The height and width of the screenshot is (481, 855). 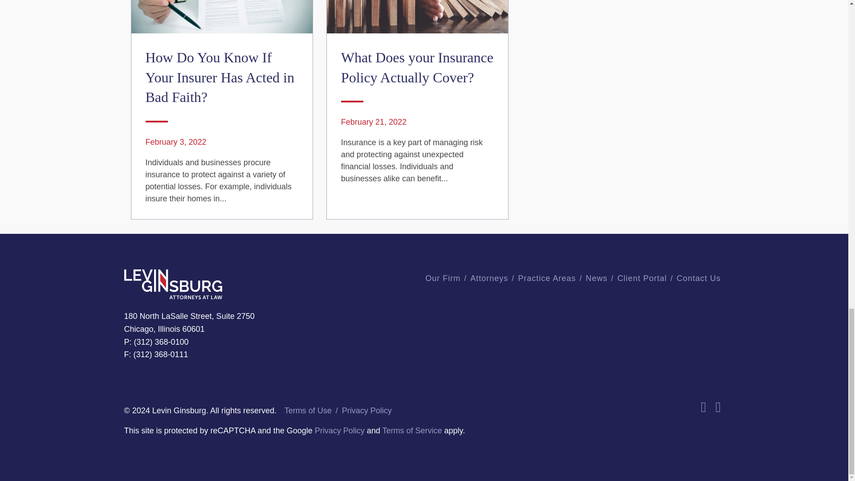 I want to click on home, so click(x=173, y=284).